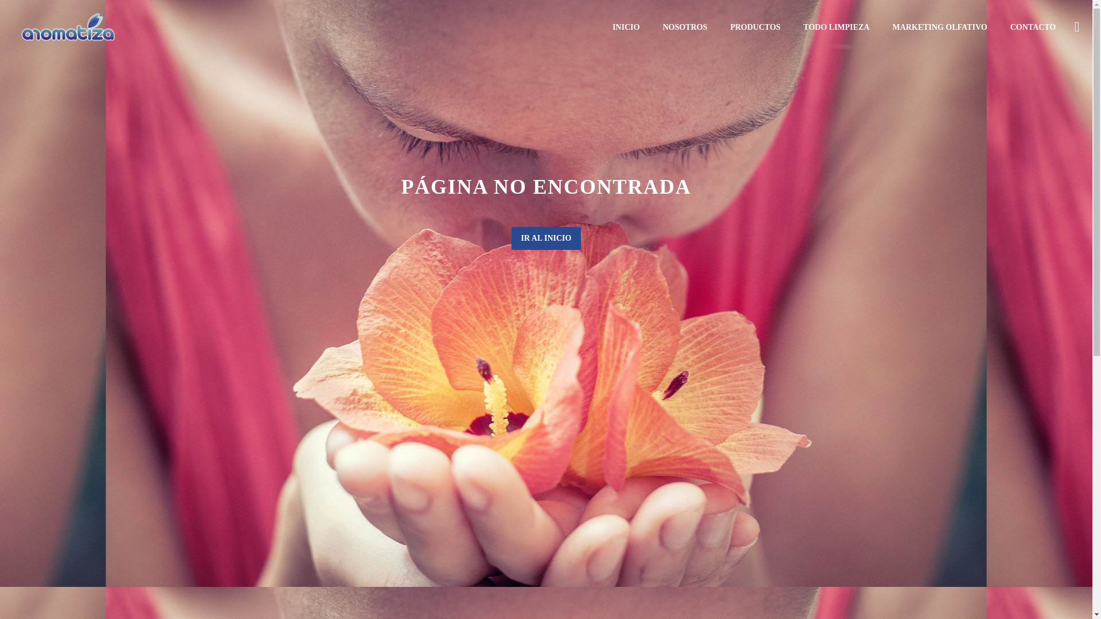  I want to click on IR AL INICIO, so click(546, 238).